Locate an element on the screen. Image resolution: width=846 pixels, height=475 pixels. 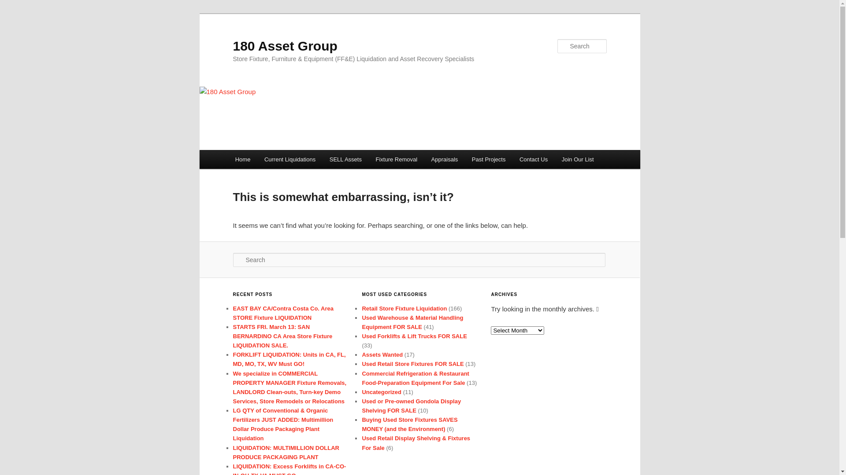
Search is located at coordinates (14, 5).